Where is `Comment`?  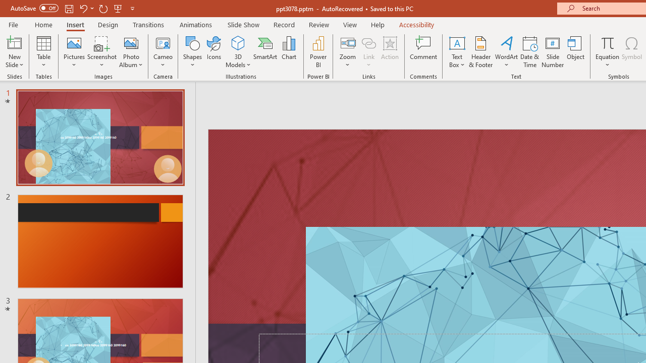 Comment is located at coordinates (424, 51).